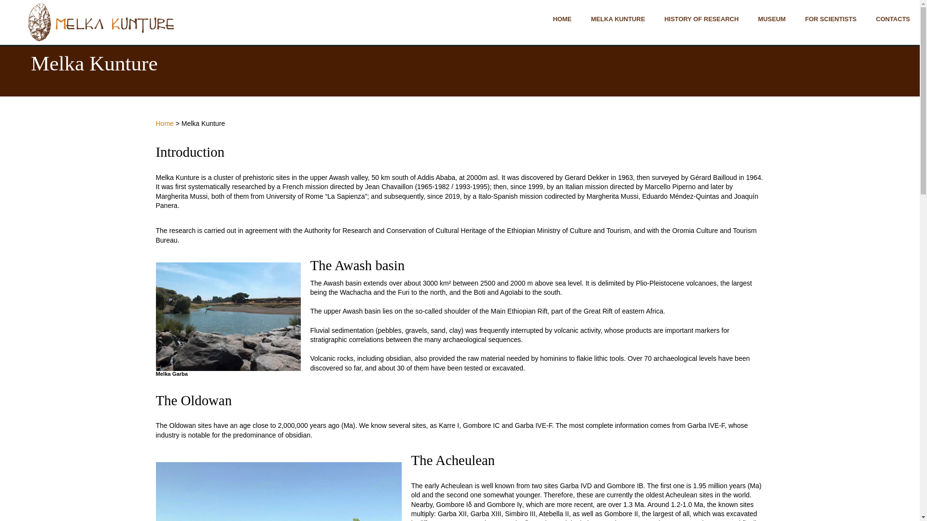  What do you see at coordinates (701, 17) in the screenshot?
I see `HISTORY OF RESEARCH` at bounding box center [701, 17].